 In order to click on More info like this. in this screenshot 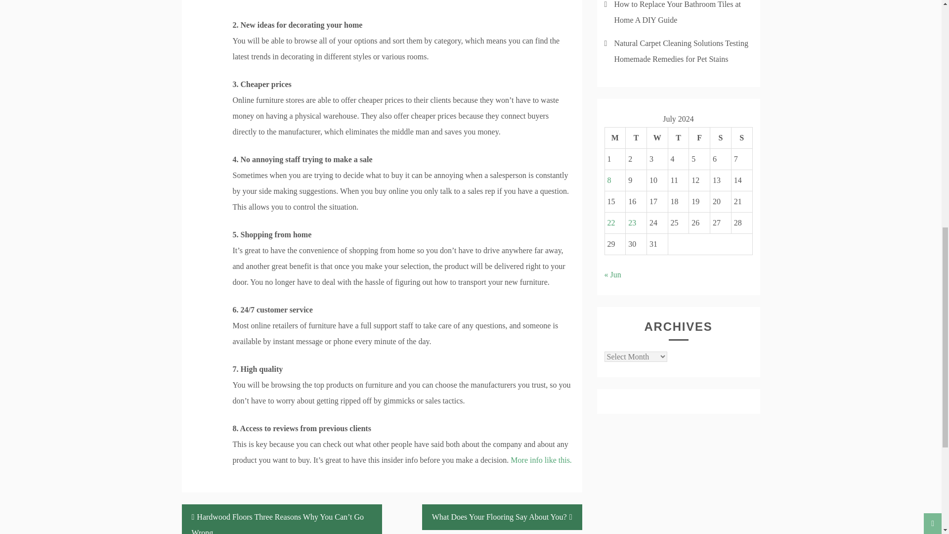, I will do `click(541, 460)`.